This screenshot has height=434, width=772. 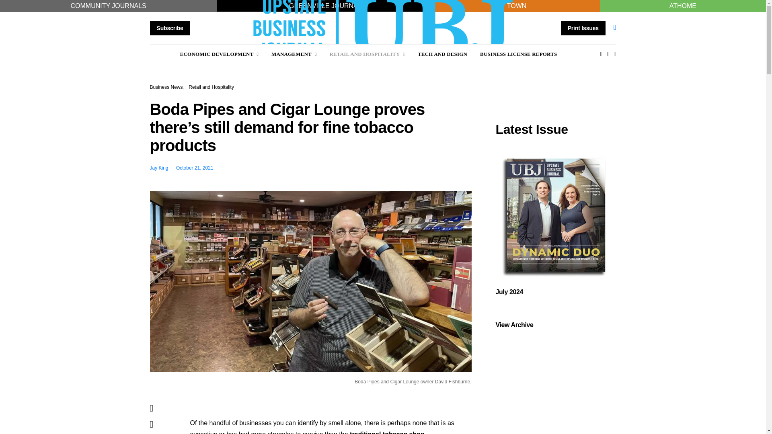 I want to click on MANAGEMENT, so click(x=294, y=54).